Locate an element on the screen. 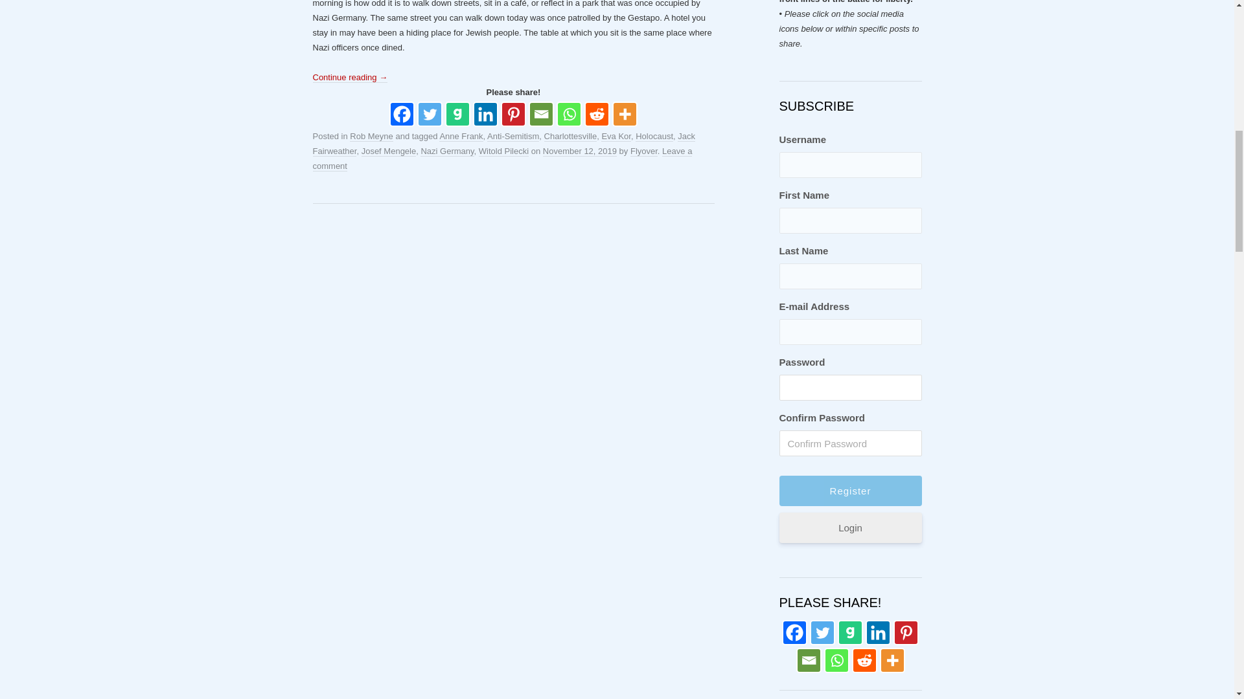 Image resolution: width=1244 pixels, height=699 pixels. Whatsapp is located at coordinates (569, 114).